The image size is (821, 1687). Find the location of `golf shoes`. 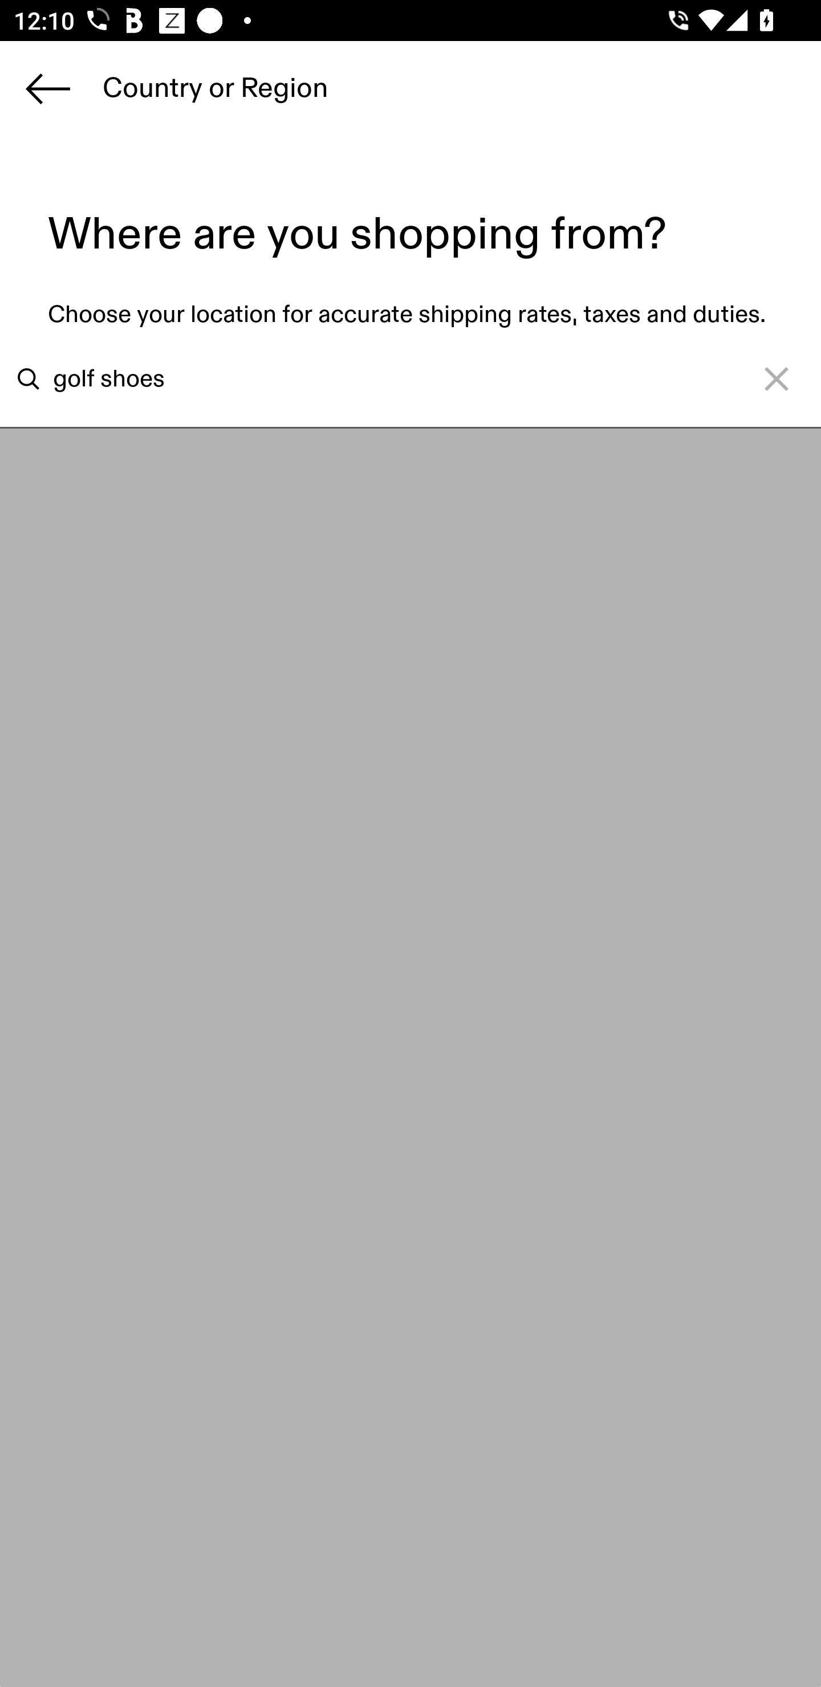

golf shoes is located at coordinates (383, 378).